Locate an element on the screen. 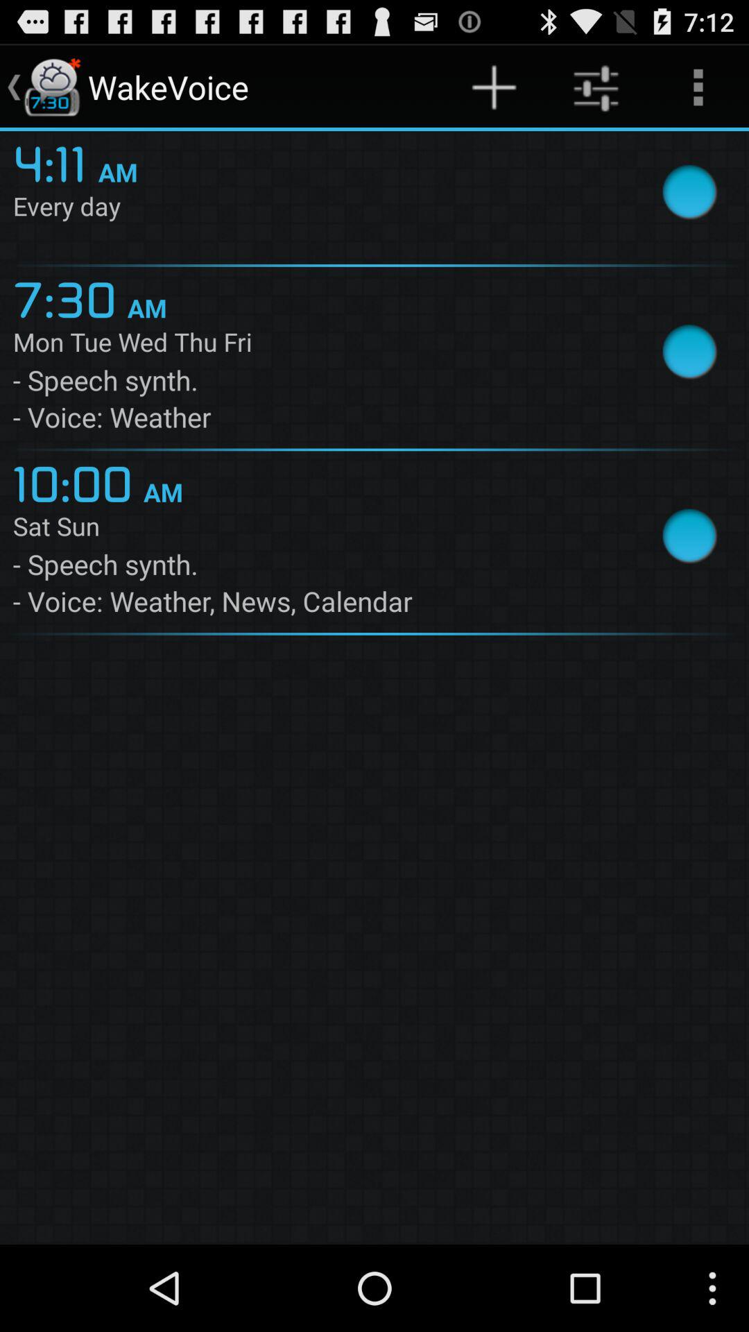 This screenshot has height=1332, width=749. swipe to the mon tue wed item is located at coordinates (314, 345).